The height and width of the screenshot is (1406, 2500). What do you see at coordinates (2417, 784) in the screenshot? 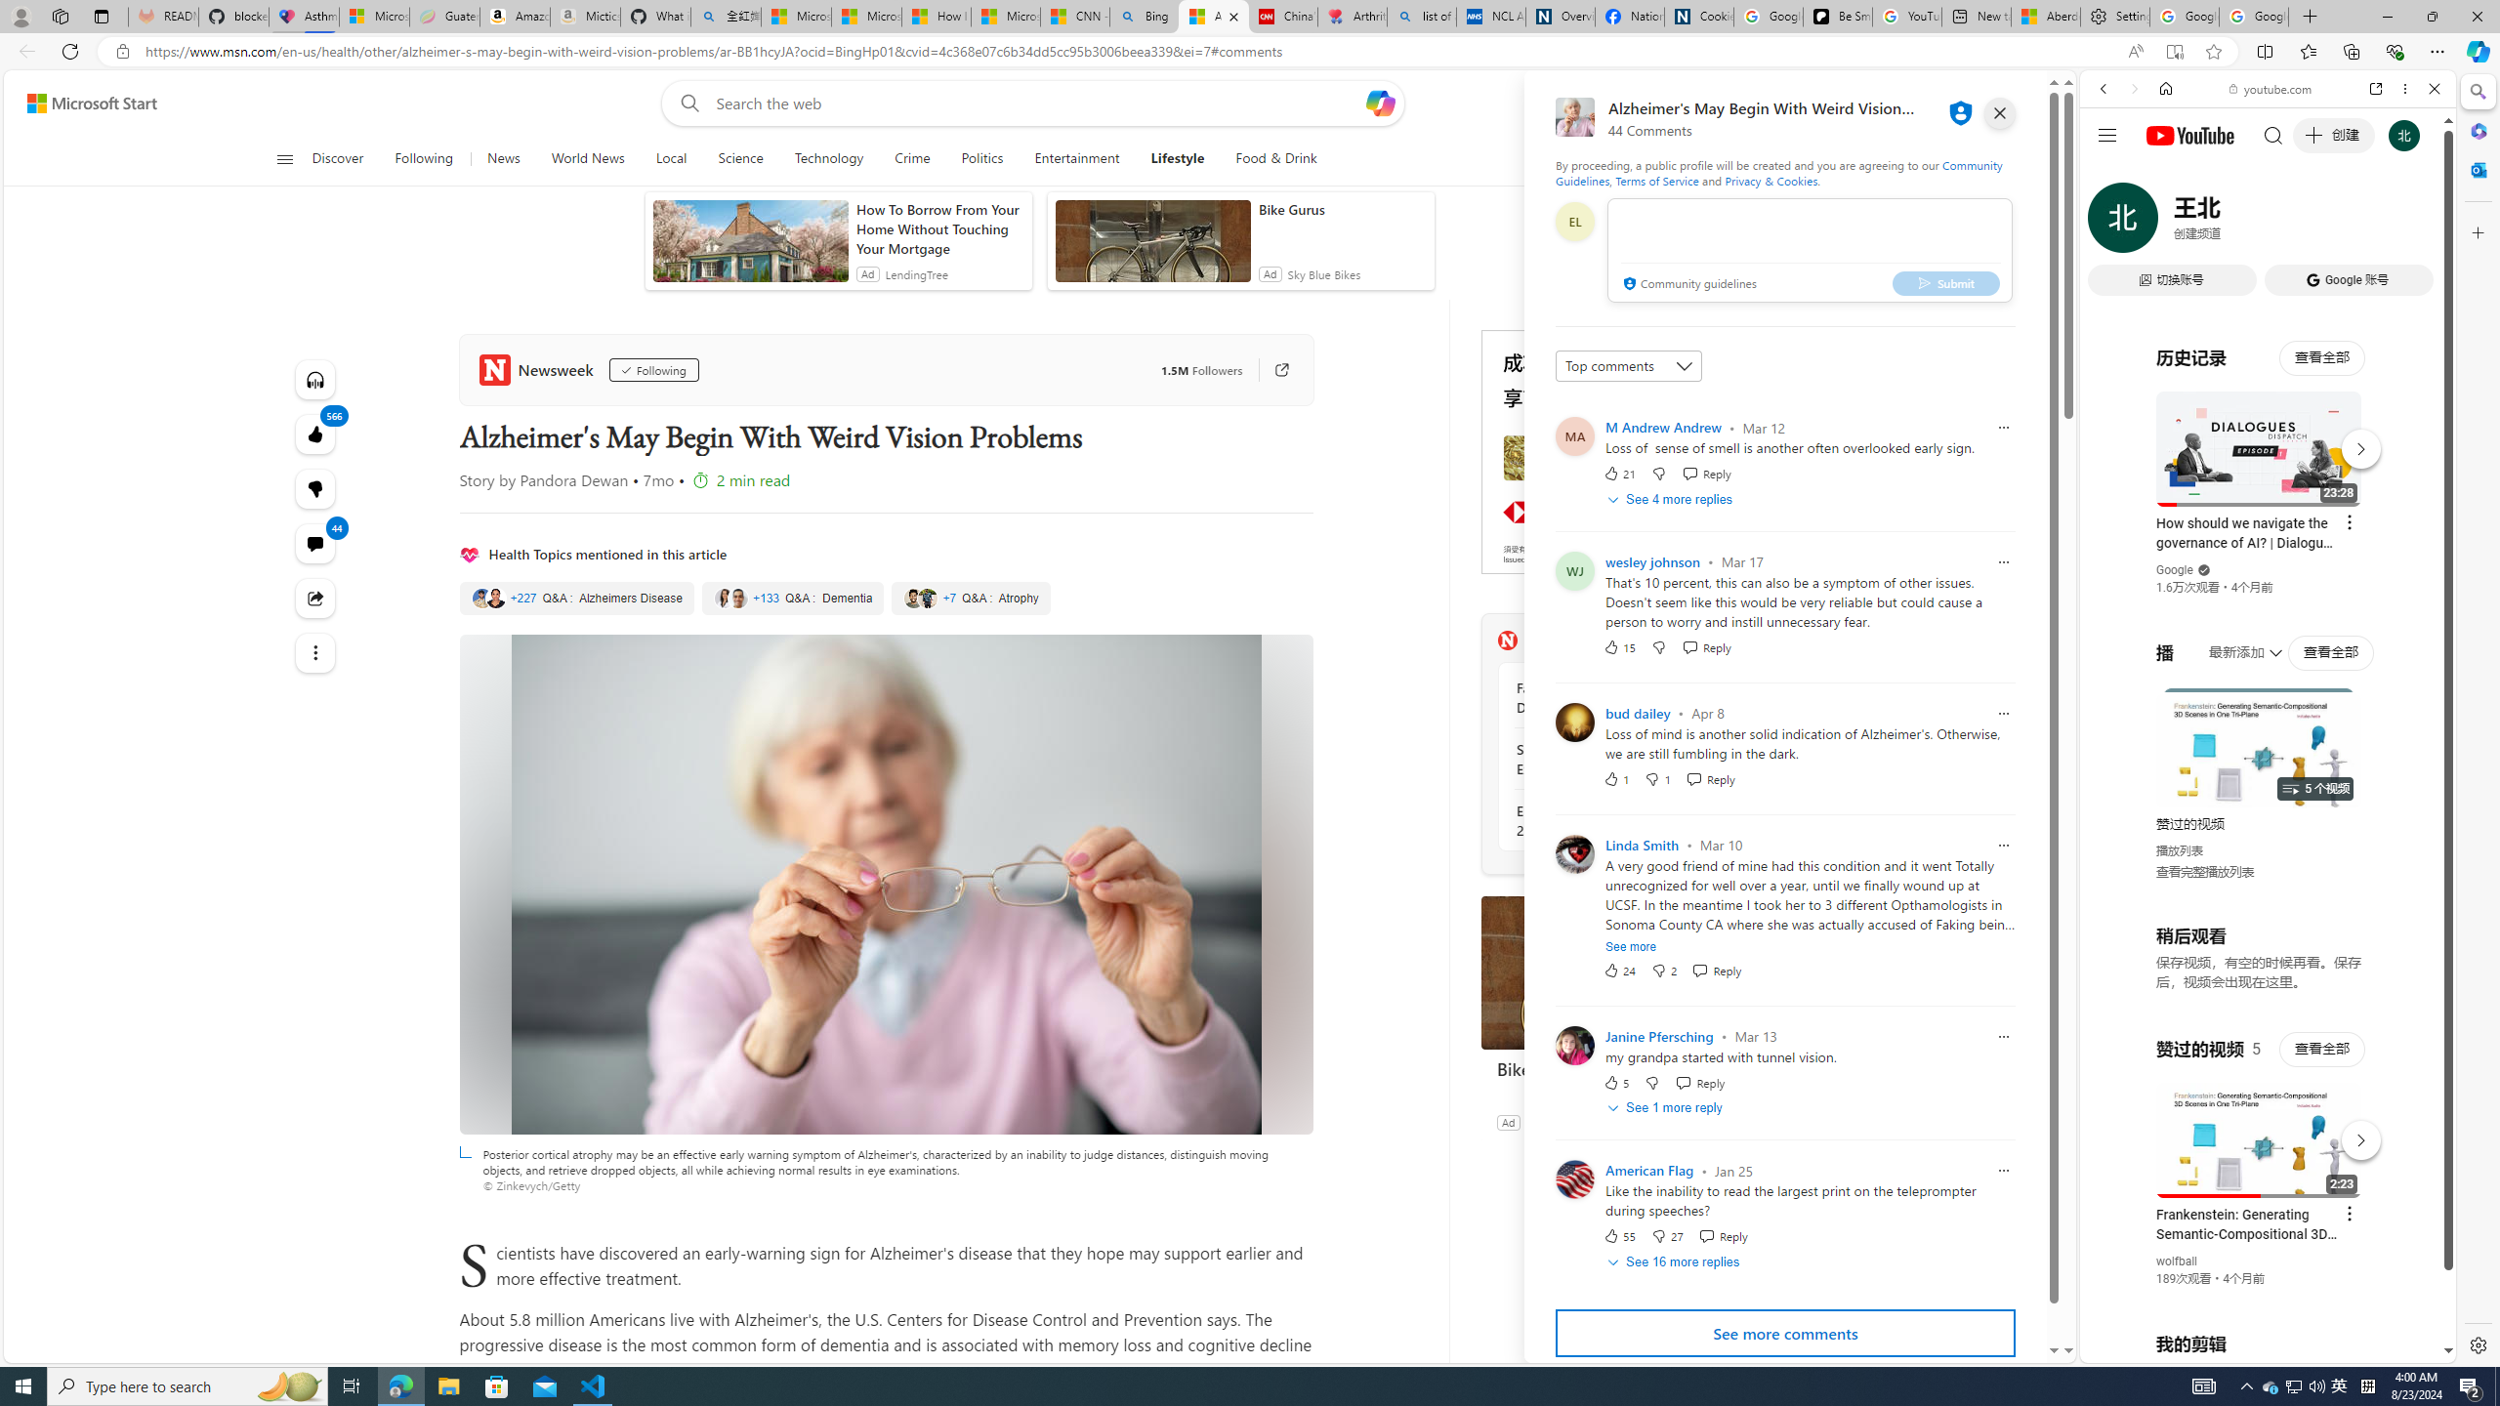
I see `Click to scroll right` at bounding box center [2417, 784].